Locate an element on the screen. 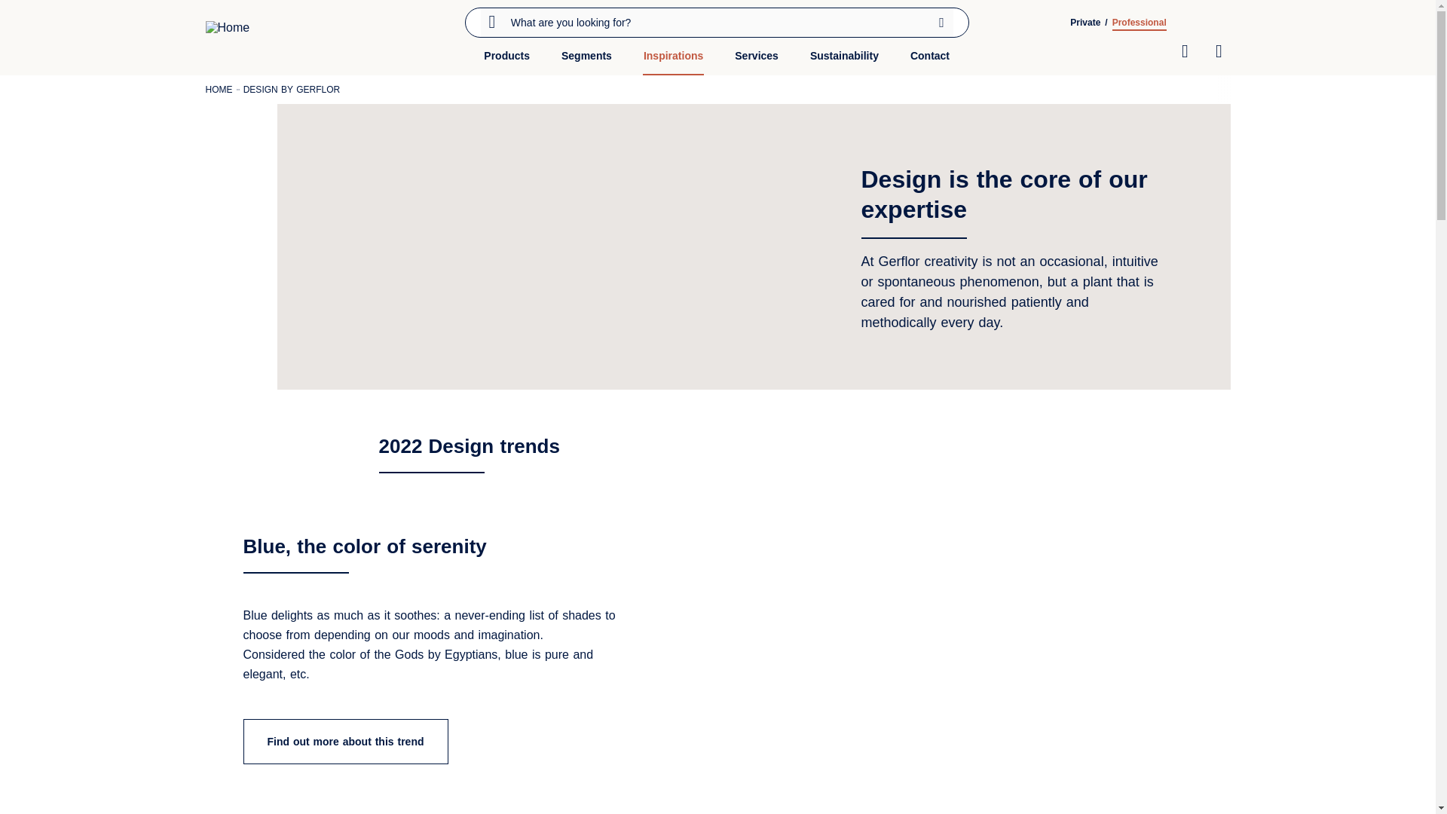 The image size is (1447, 814). Products is located at coordinates (506, 62).